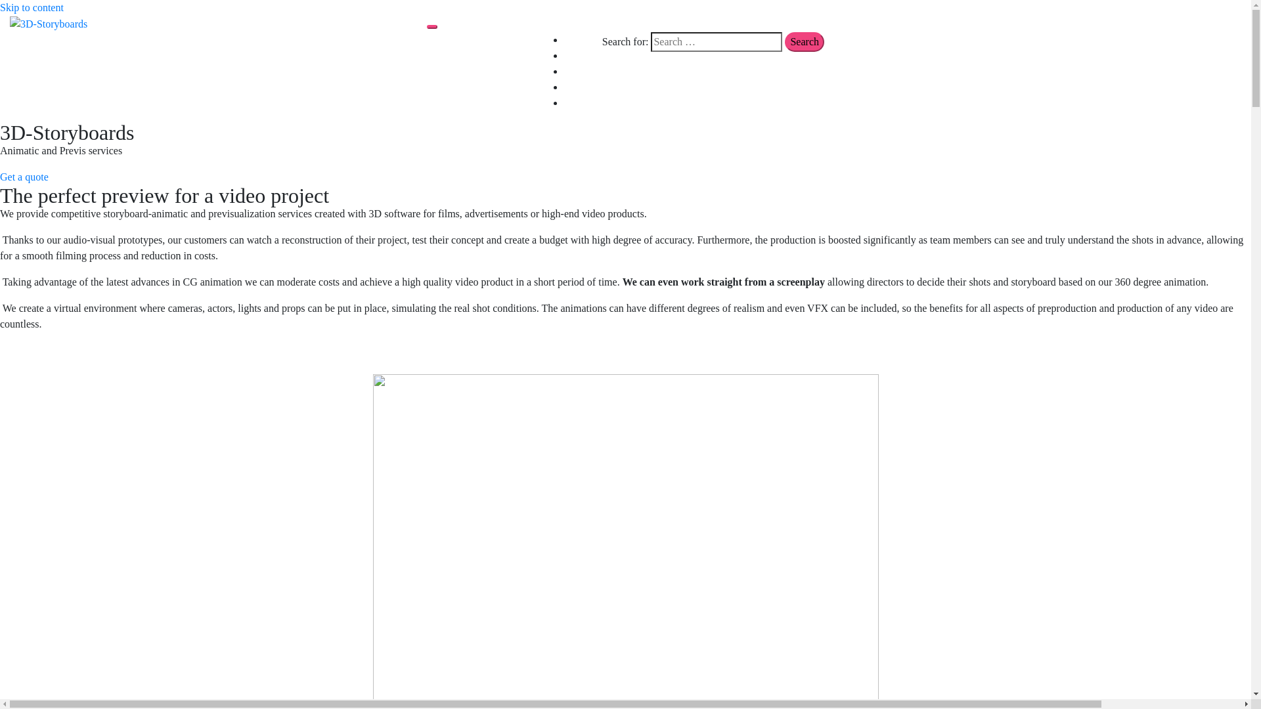 This screenshot has width=1261, height=709. Describe the element at coordinates (24, 177) in the screenshot. I see `Get a quote` at that location.